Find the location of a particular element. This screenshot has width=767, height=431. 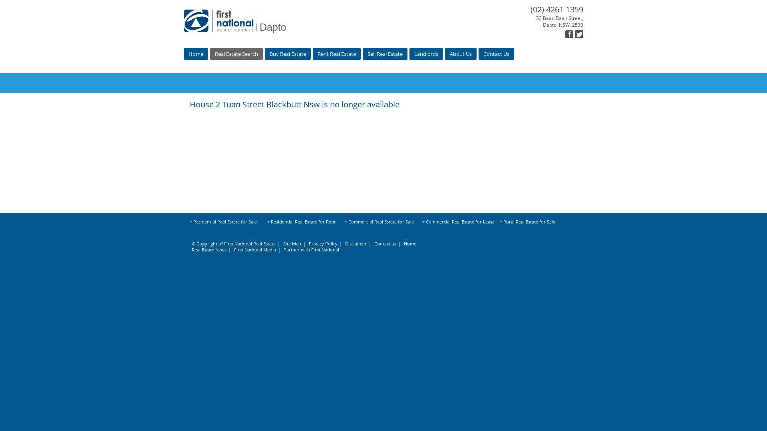

+ Residential Real Estate for Sale is located at coordinates (227, 223).